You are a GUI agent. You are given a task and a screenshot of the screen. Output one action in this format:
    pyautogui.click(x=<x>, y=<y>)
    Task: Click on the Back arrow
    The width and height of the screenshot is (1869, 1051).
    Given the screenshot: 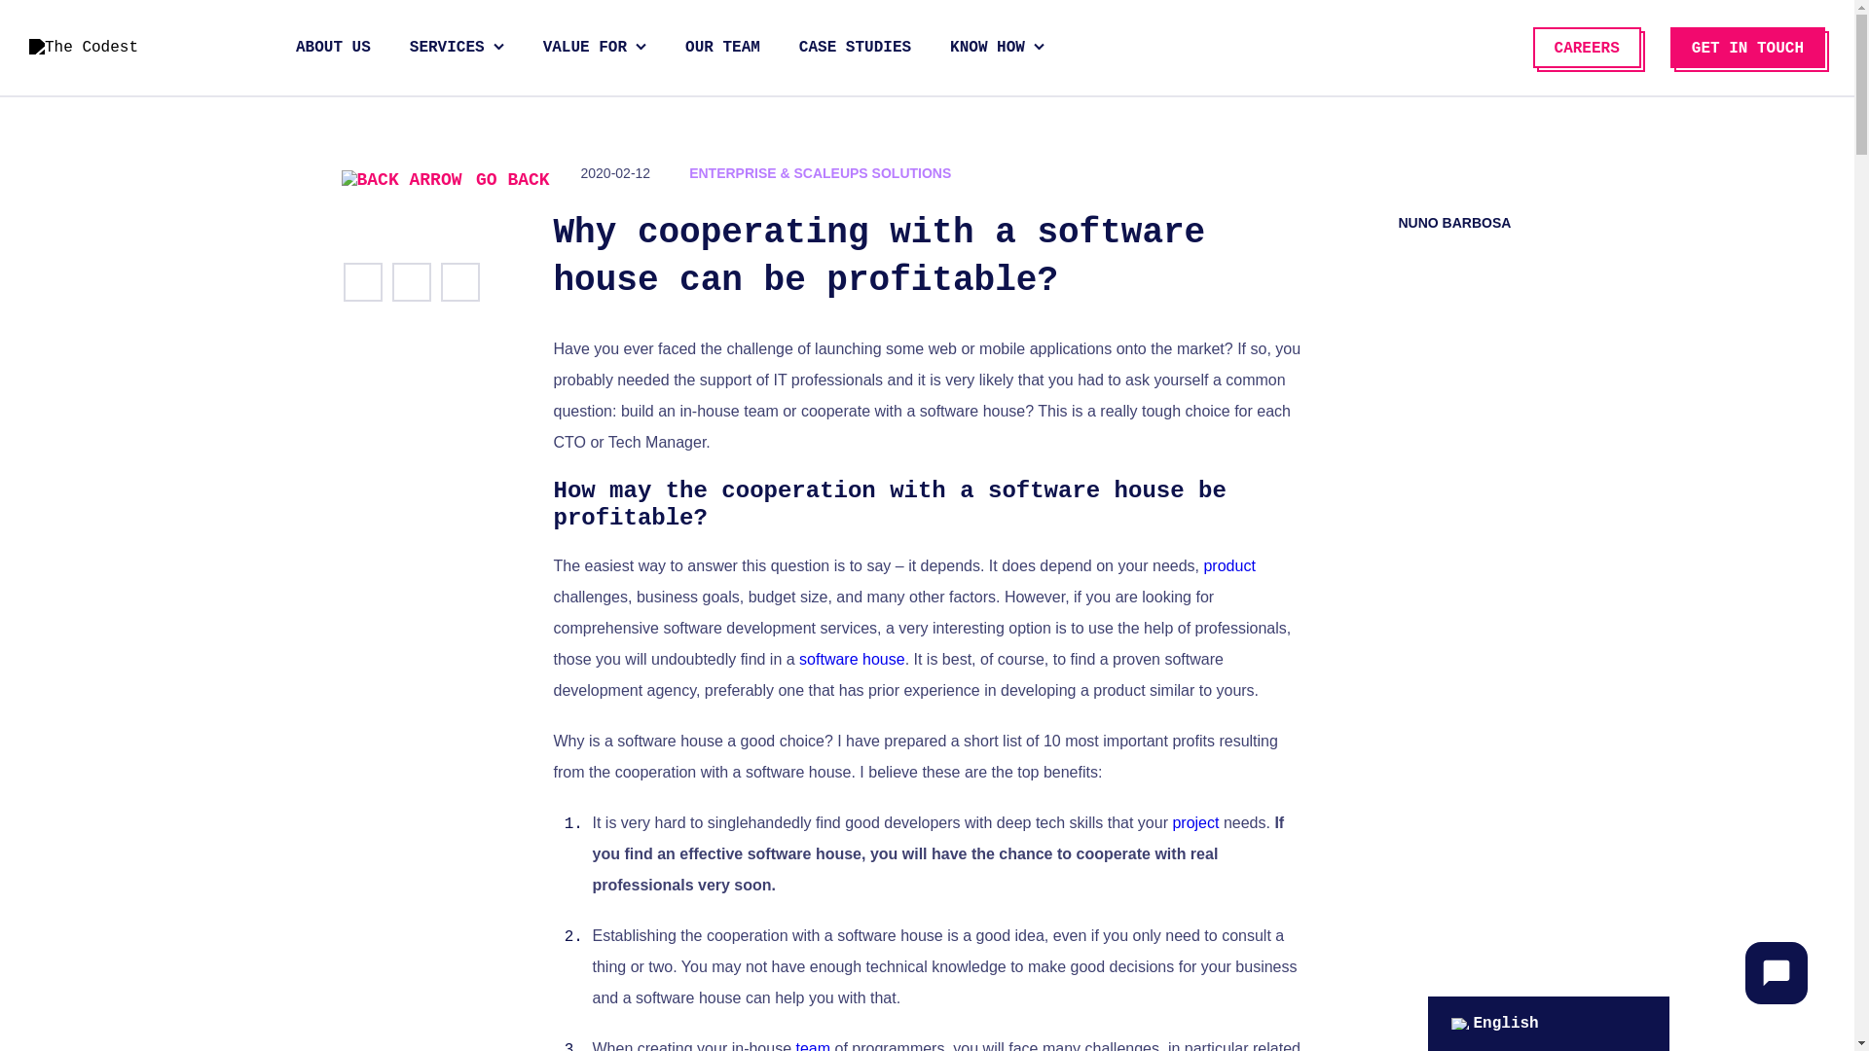 What is the action you would take?
    pyautogui.click(x=401, y=179)
    